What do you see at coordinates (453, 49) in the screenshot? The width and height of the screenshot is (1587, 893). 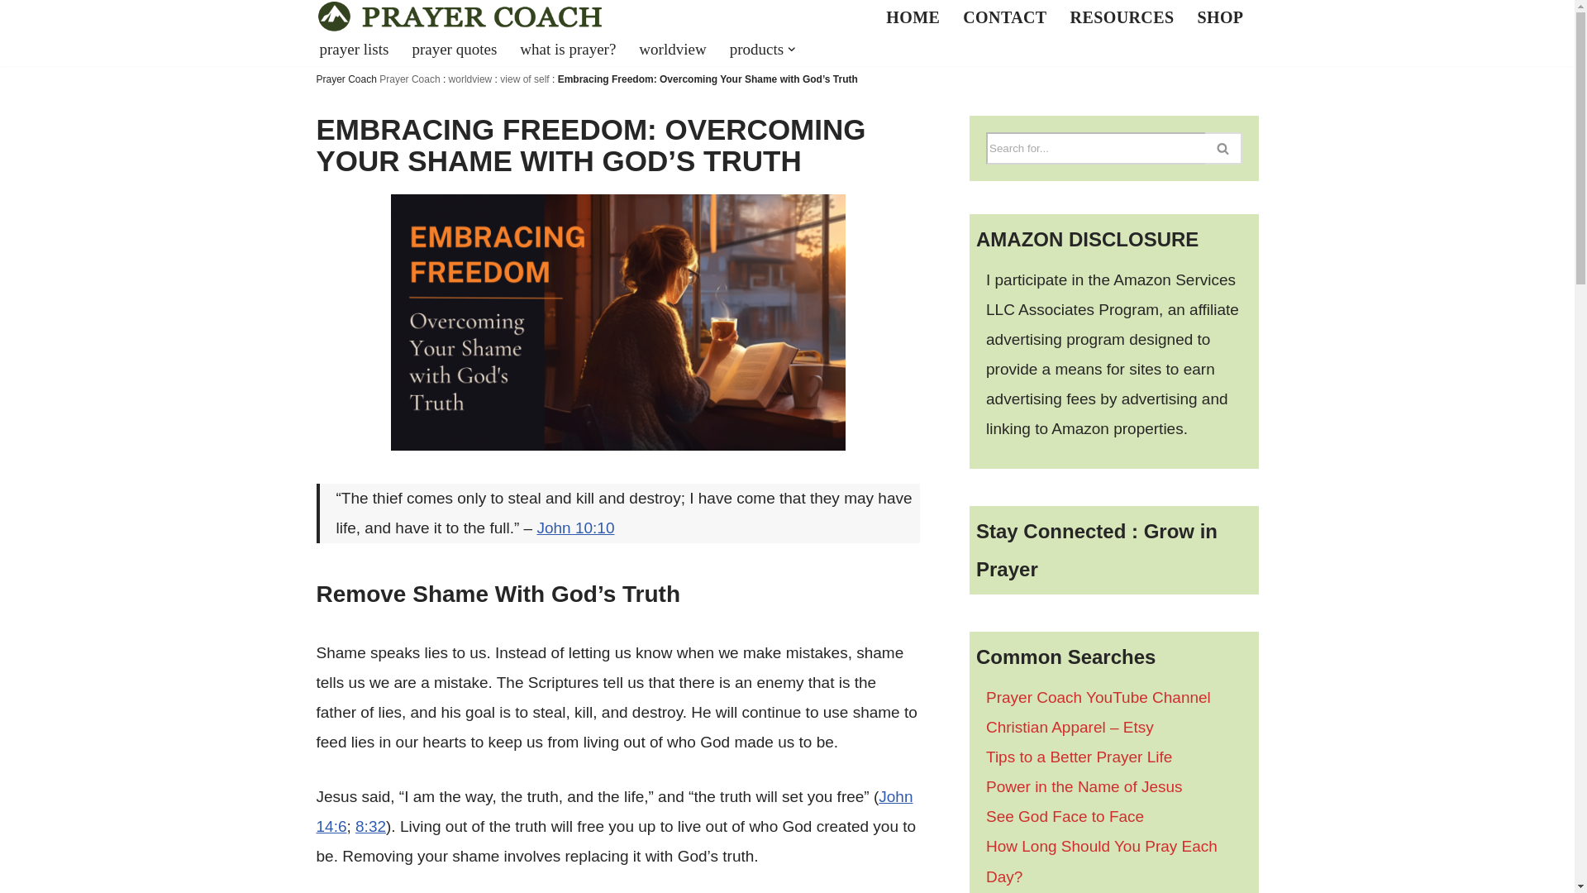 I see `prayer quotes` at bounding box center [453, 49].